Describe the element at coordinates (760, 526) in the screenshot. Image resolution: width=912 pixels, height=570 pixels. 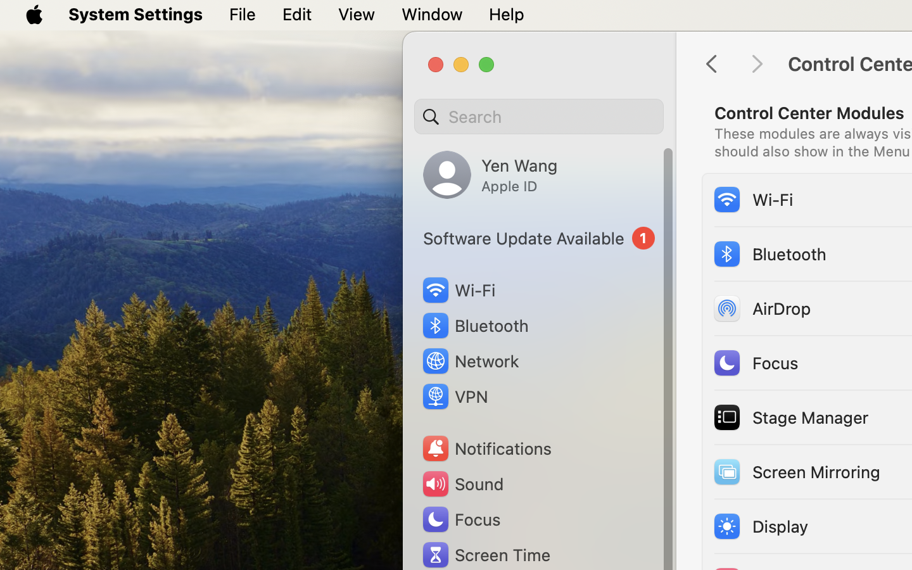
I see `Display` at that location.